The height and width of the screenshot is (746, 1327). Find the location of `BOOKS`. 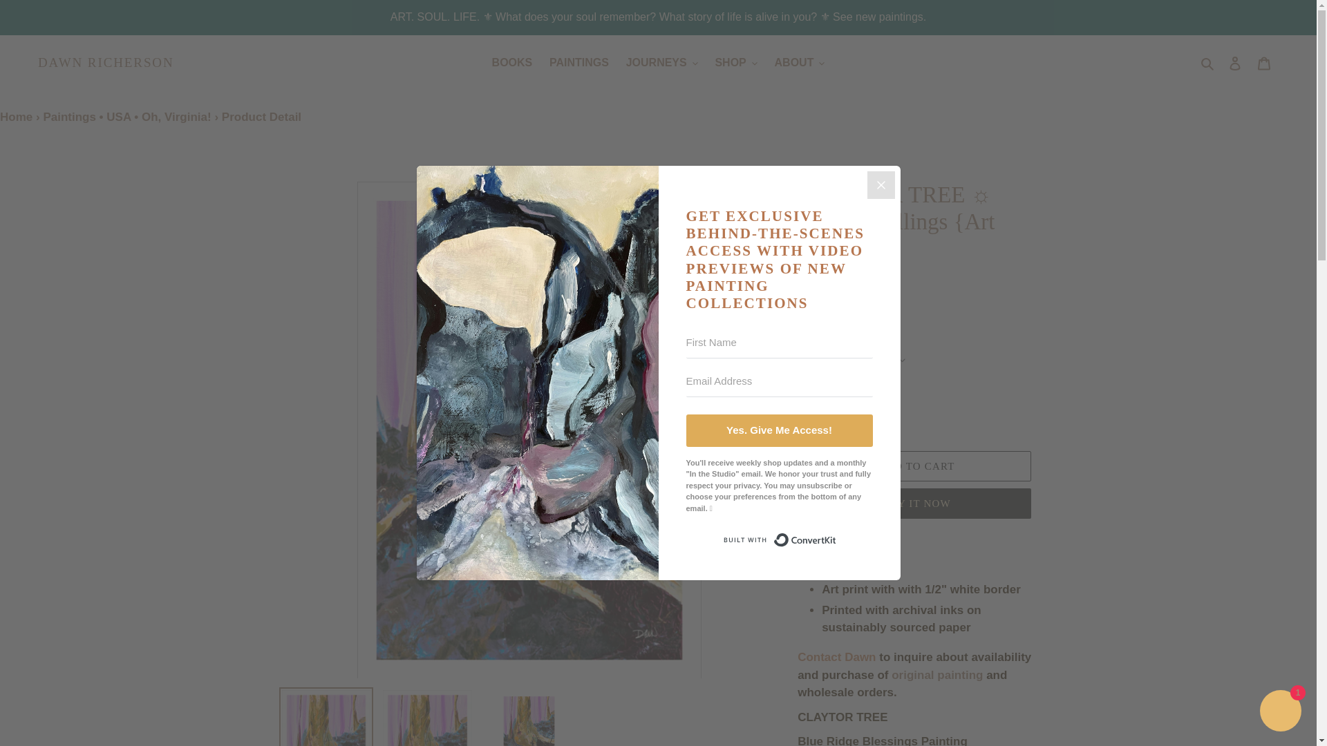

BOOKS is located at coordinates (513, 62).